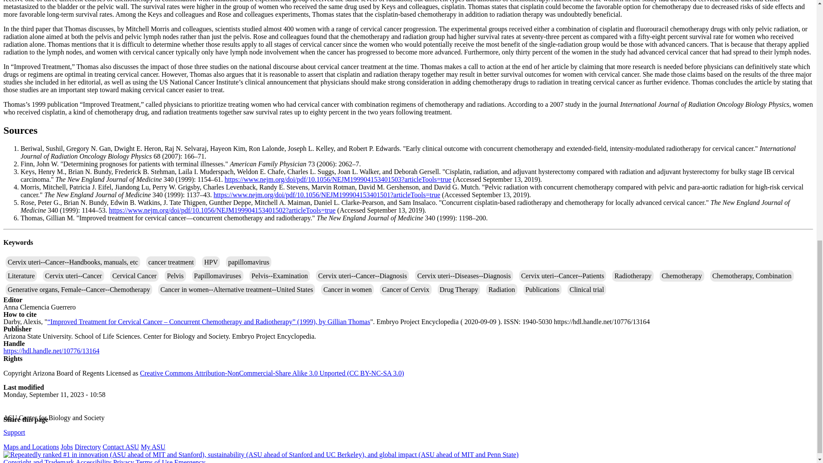 The height and width of the screenshot is (463, 823). I want to click on Drug Therapy, so click(458, 290).